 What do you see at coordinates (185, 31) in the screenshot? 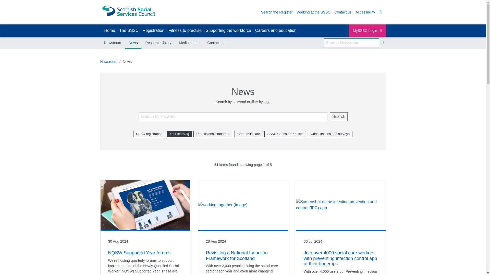
I see `Fitness to practise` at bounding box center [185, 31].